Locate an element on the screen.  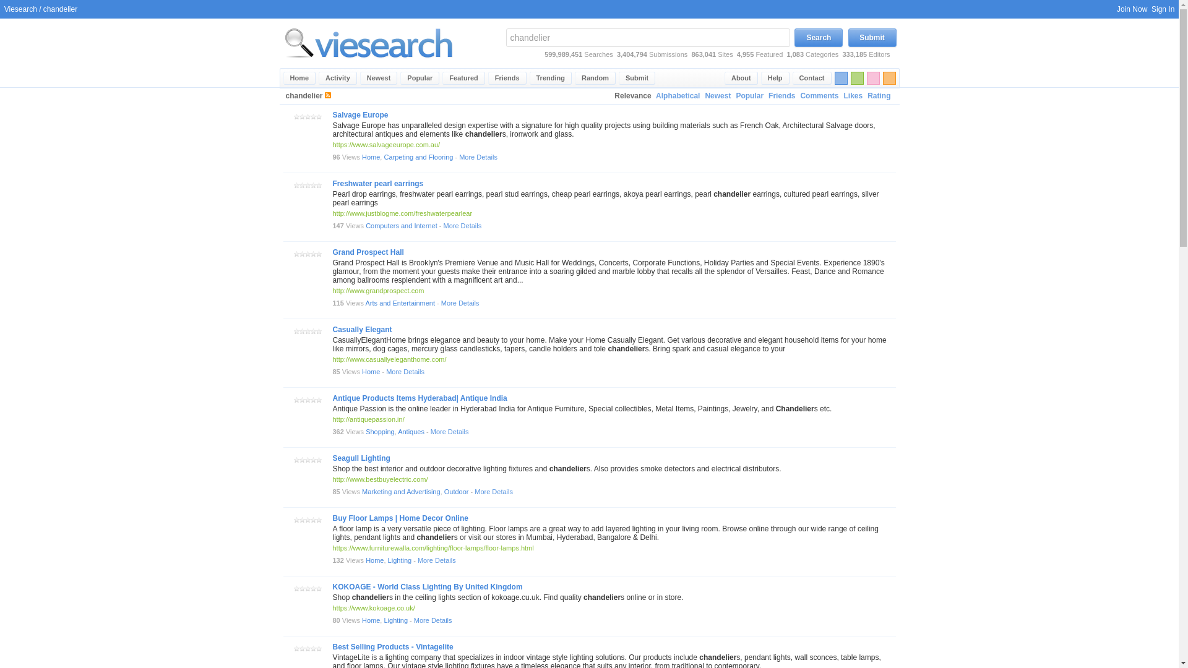
chandelier is located at coordinates (647, 37).